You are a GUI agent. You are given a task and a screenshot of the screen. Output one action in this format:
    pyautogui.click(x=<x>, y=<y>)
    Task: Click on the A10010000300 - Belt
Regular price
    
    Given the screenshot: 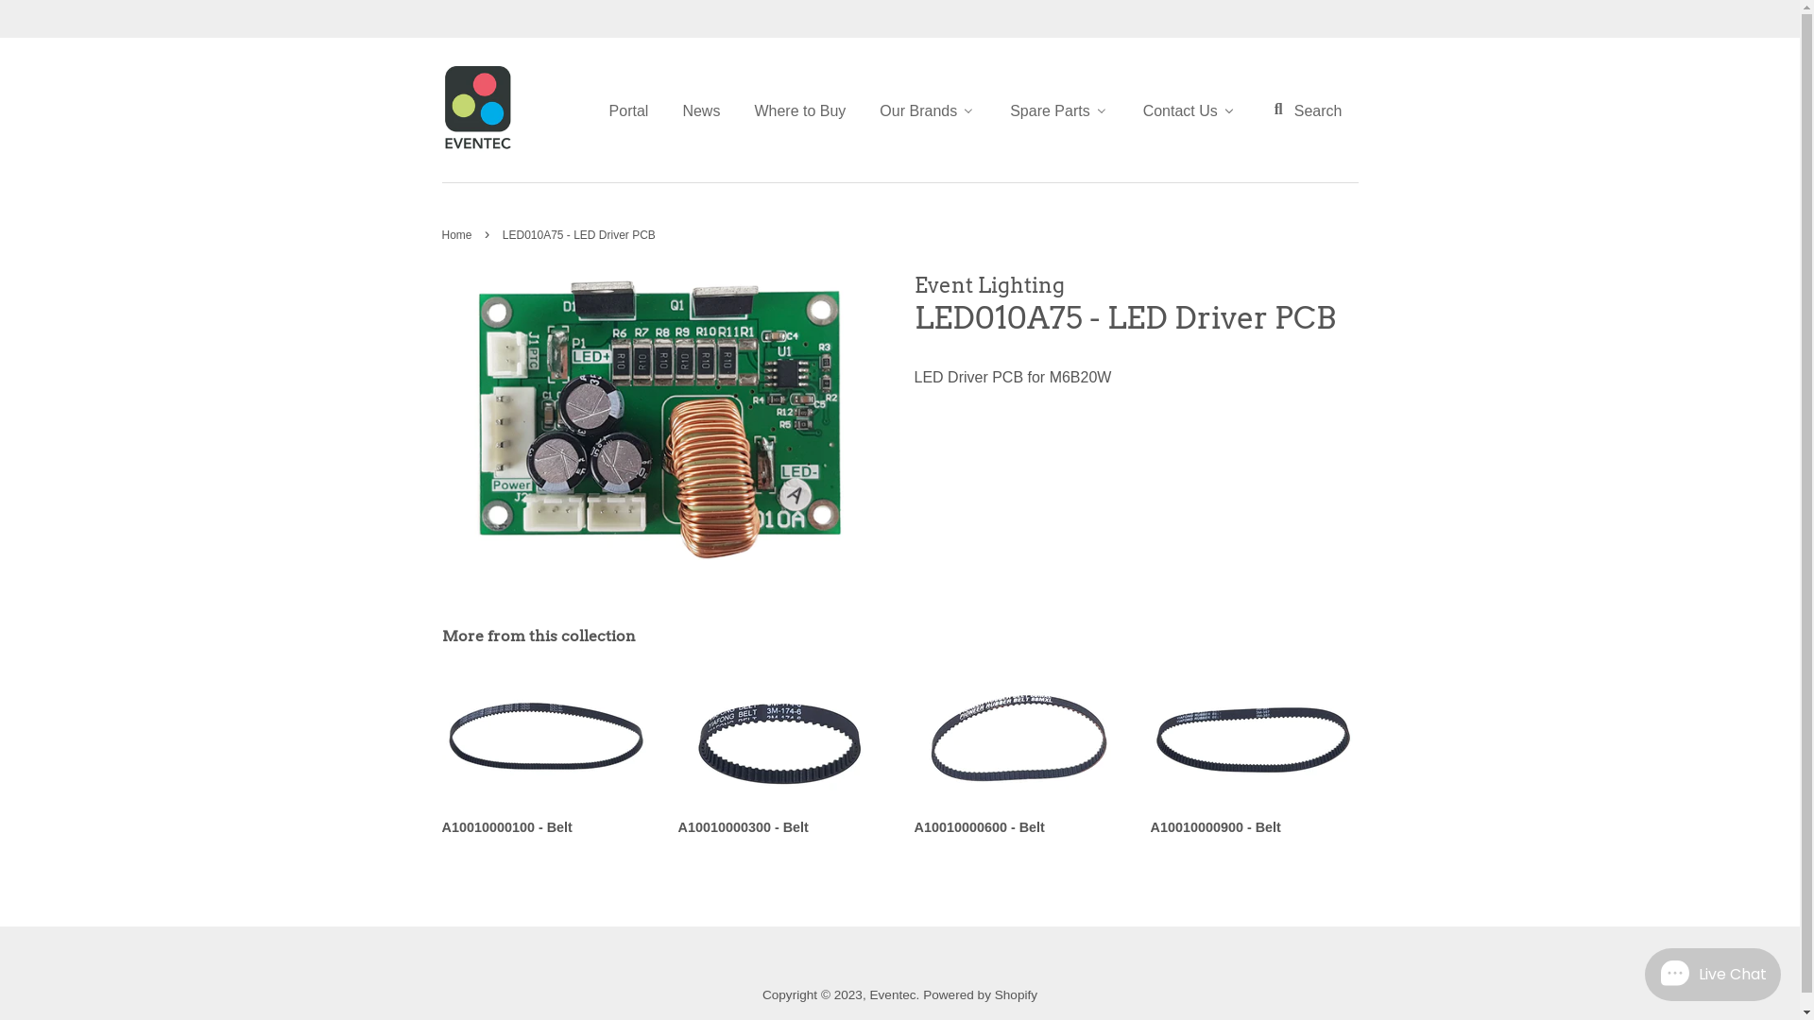 What is the action you would take?
    pyautogui.click(x=782, y=770)
    